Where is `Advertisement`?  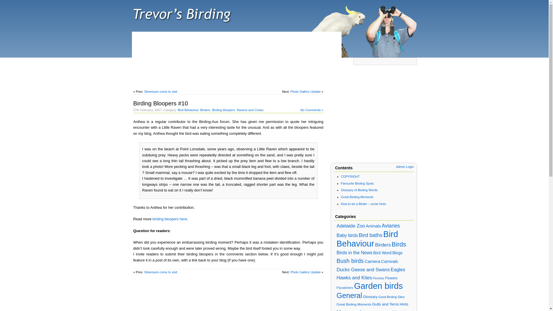 Advertisement is located at coordinates (237, 44).